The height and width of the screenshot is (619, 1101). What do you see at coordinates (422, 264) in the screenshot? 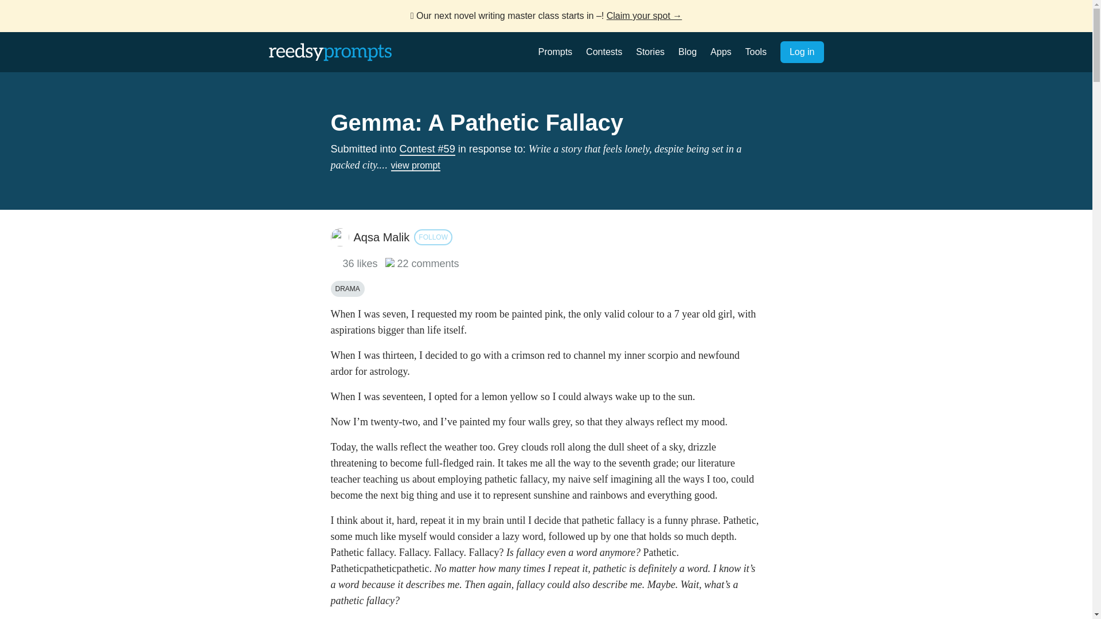
I see `22 comments` at bounding box center [422, 264].